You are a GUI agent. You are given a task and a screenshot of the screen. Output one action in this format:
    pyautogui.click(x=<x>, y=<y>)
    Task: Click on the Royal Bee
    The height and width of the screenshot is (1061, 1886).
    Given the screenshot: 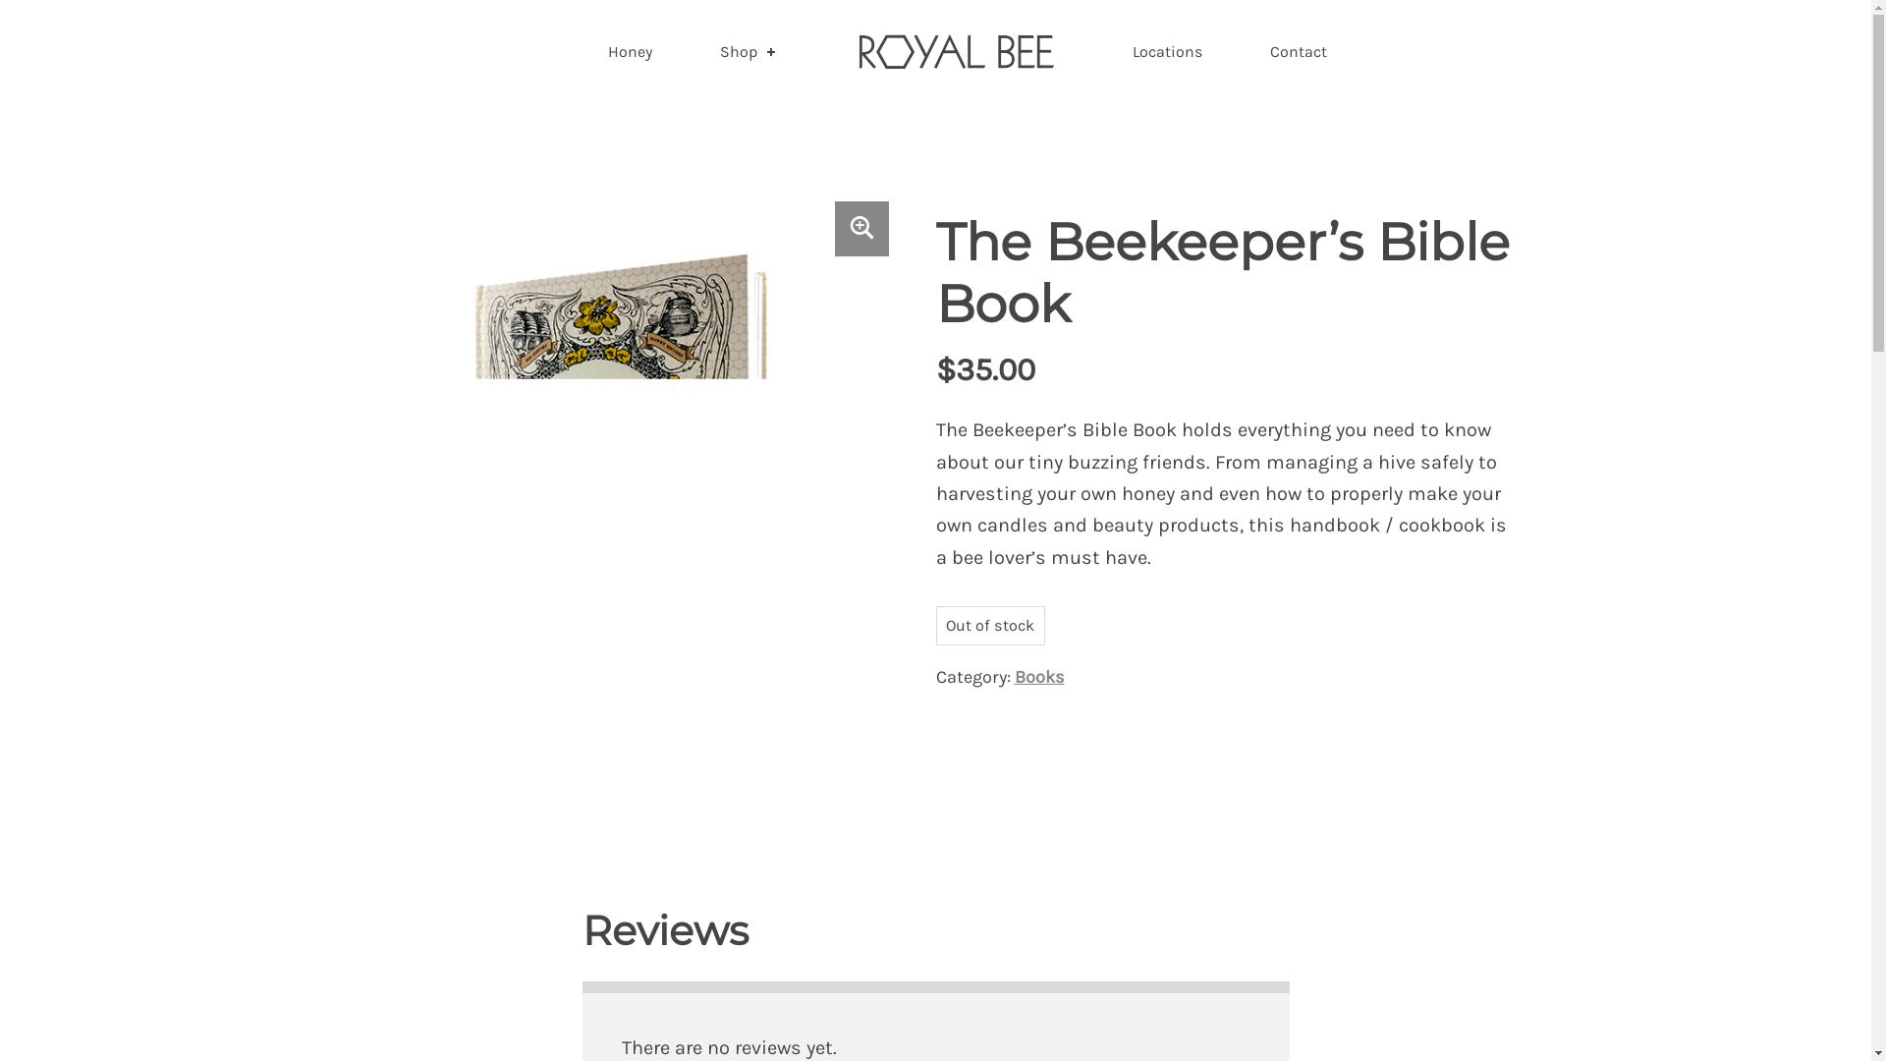 What is the action you would take?
    pyautogui.click(x=367, y=55)
    